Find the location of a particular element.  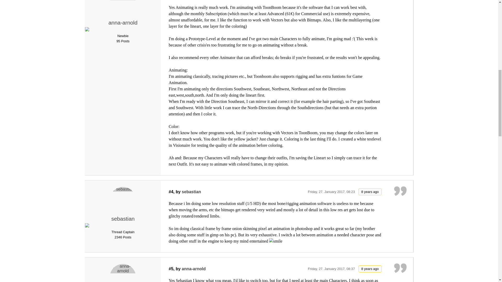

anna-arnold is located at coordinates (123, 22).